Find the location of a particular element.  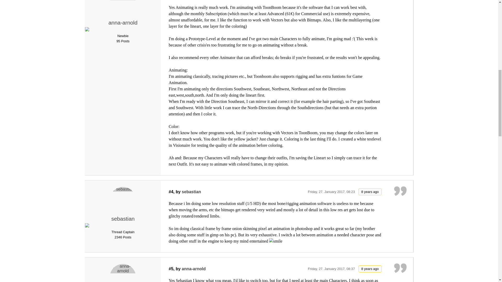

anna-arnold is located at coordinates (123, 22).